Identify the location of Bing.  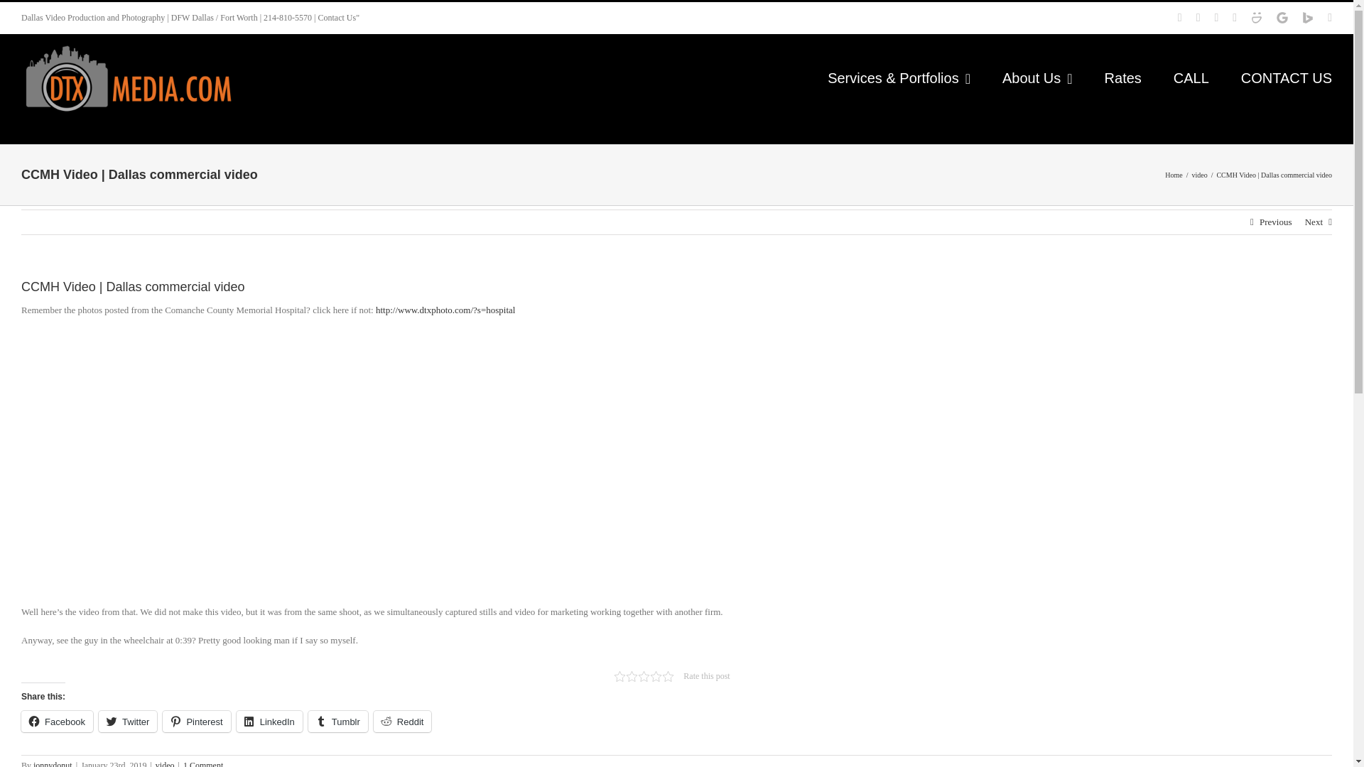
(1307, 18).